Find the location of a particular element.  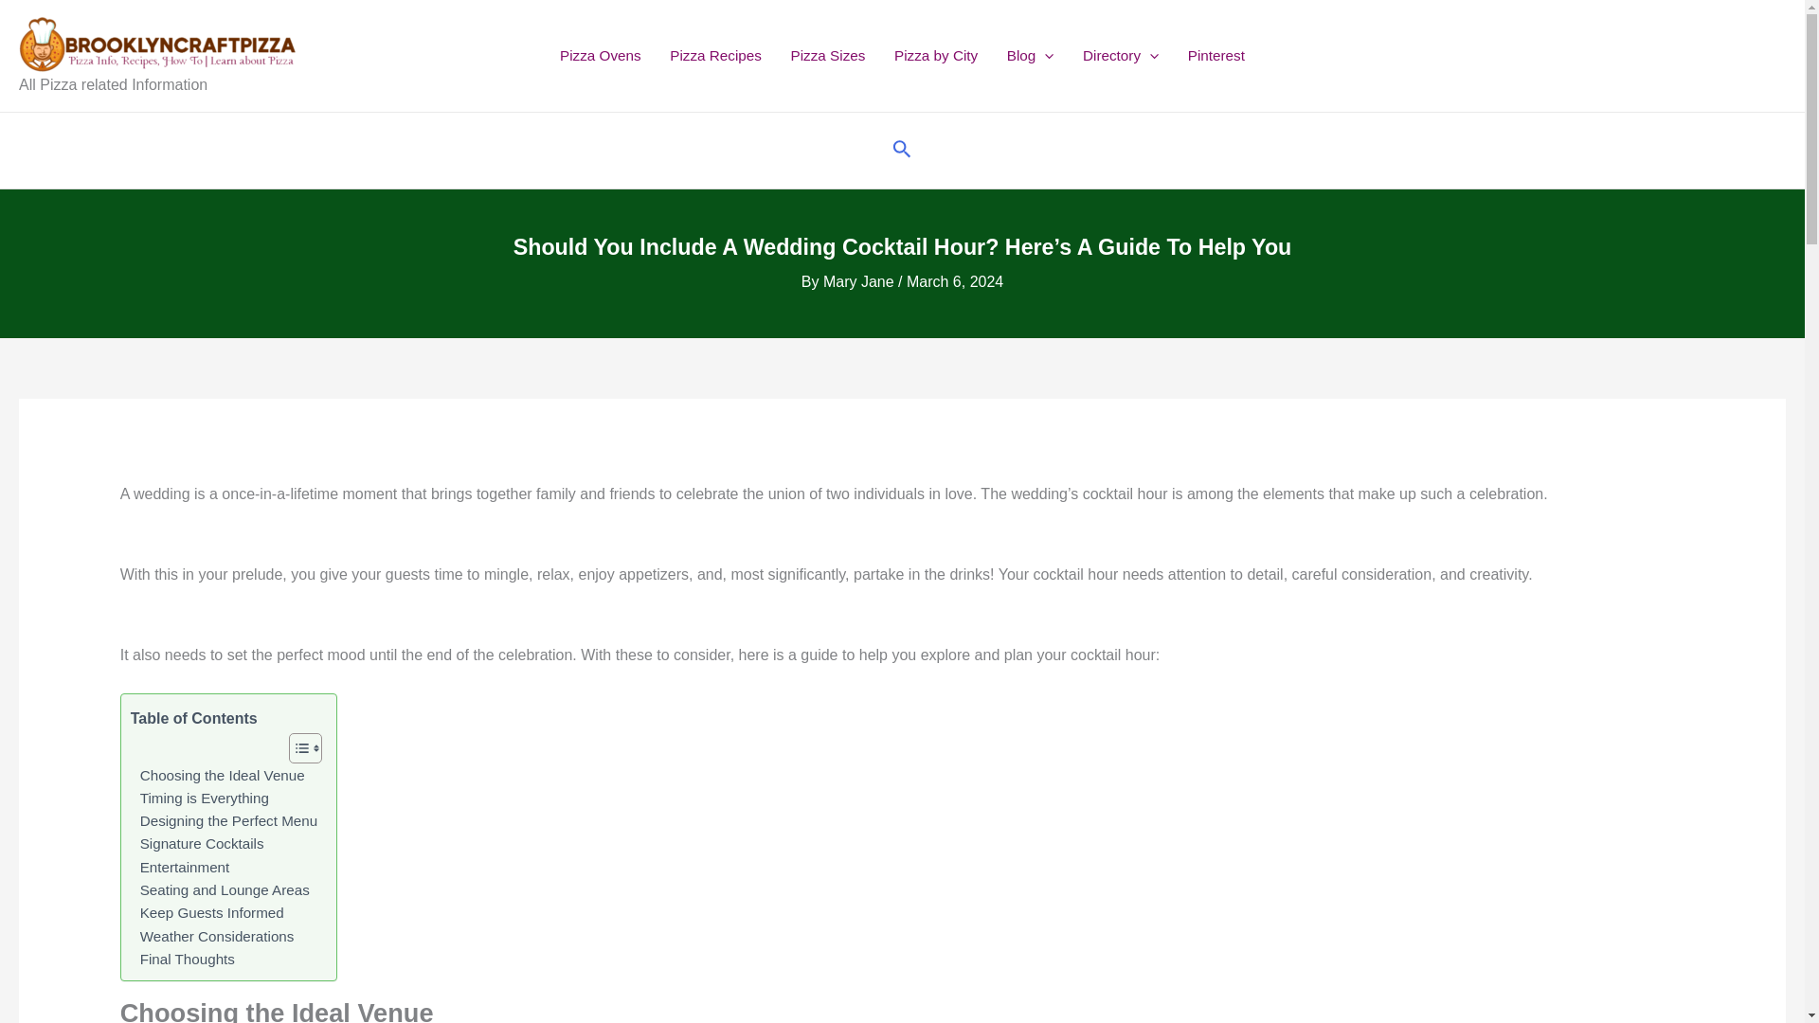

Mary Jane is located at coordinates (860, 281).